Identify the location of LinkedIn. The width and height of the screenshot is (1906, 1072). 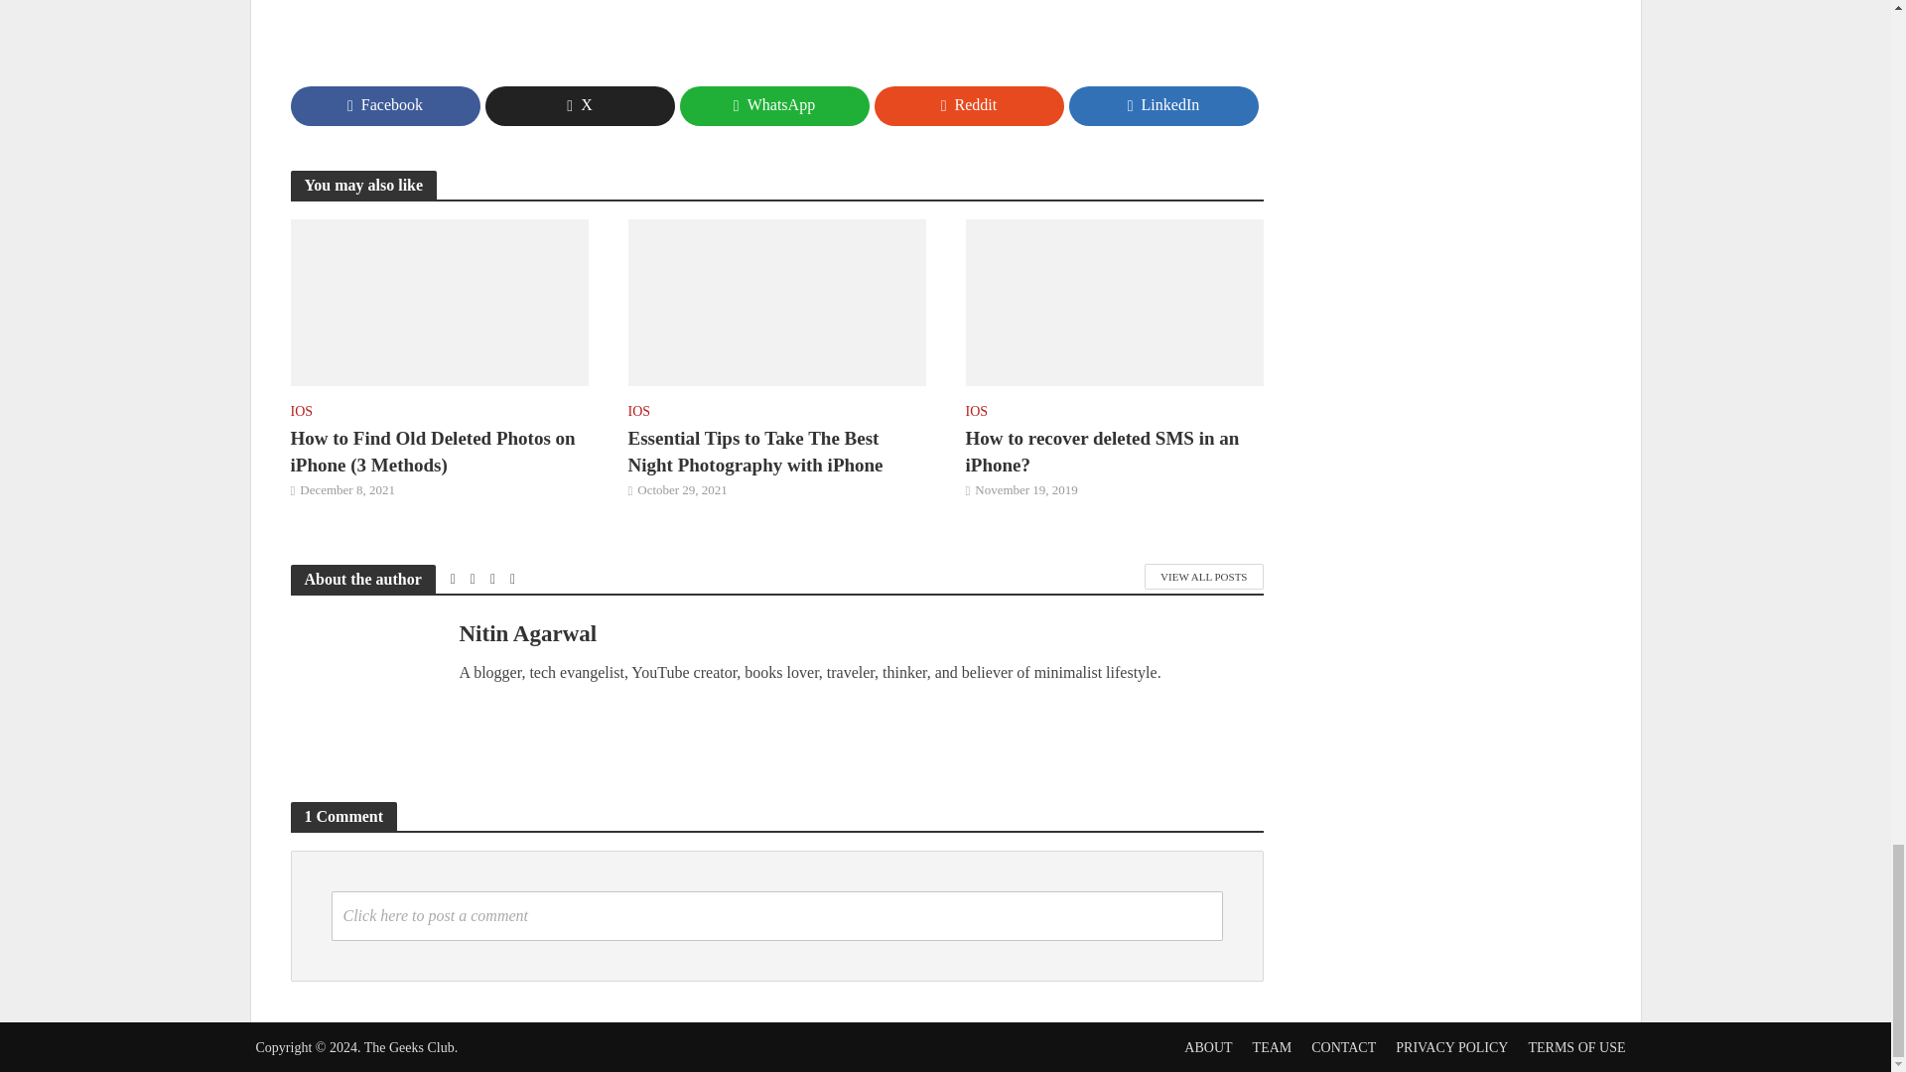
(1162, 106).